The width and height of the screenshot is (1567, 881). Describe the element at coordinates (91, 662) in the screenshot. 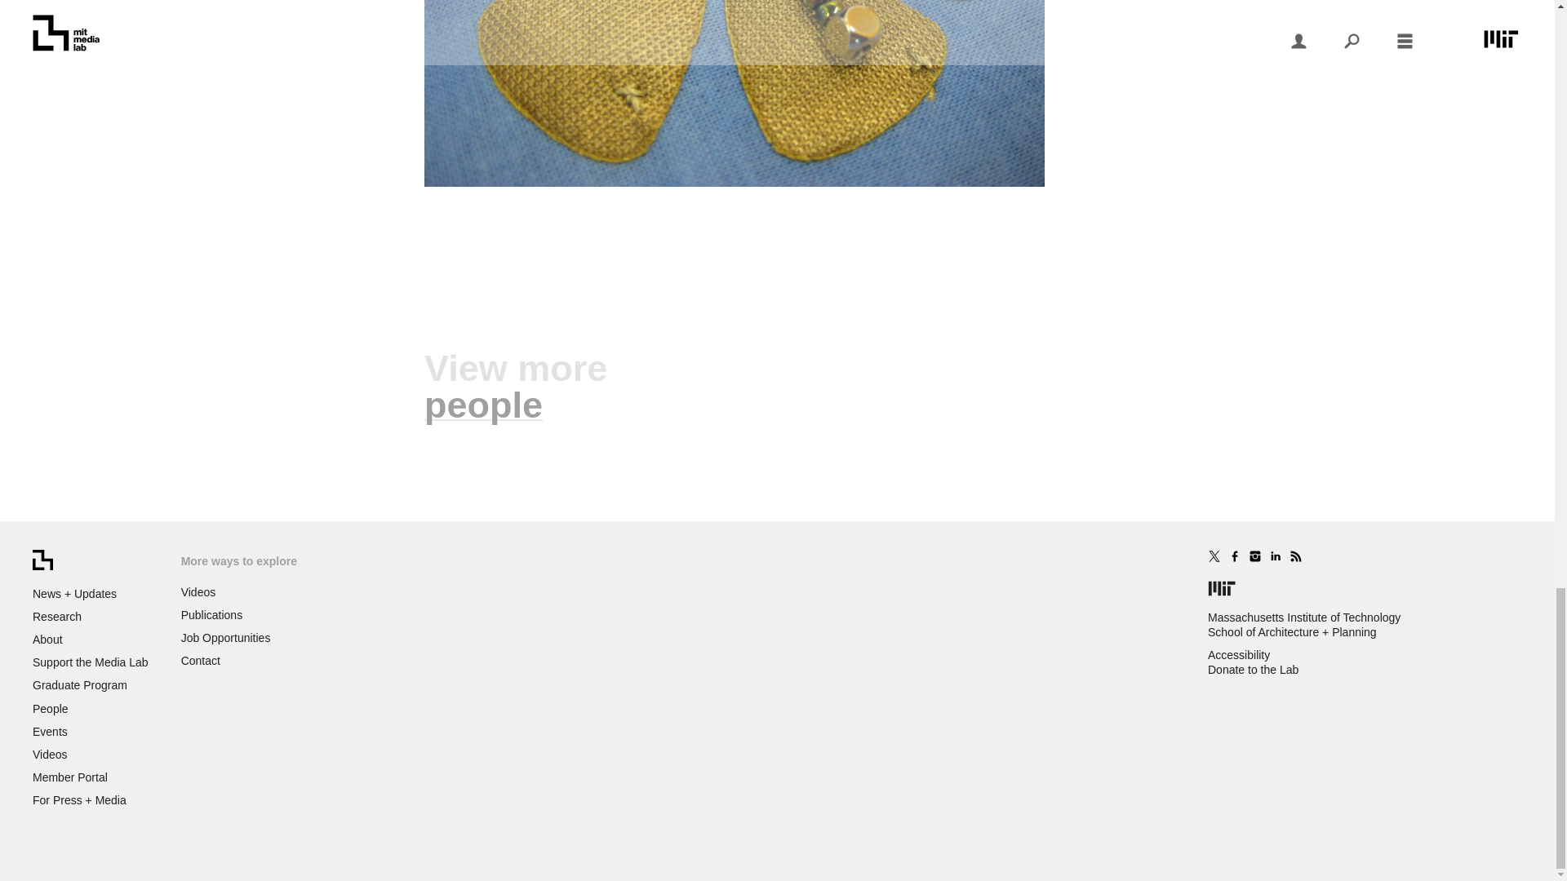

I see `Support the Media Lab` at that location.